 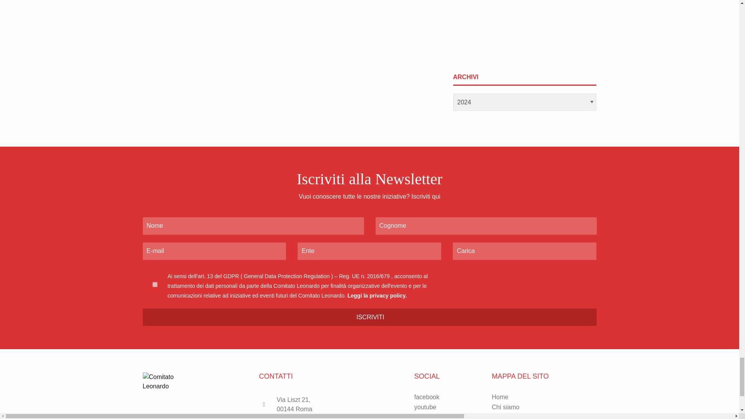 What do you see at coordinates (155, 284) in the screenshot?
I see `1` at bounding box center [155, 284].